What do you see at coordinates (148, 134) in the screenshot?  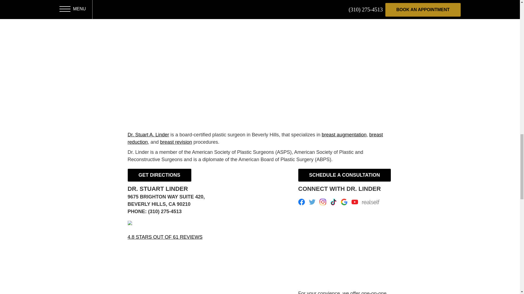 I see `Meet Dr. Linder` at bounding box center [148, 134].